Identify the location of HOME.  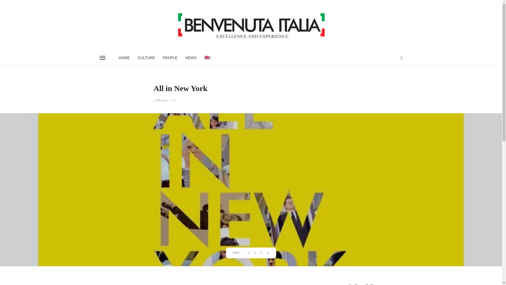
(124, 58).